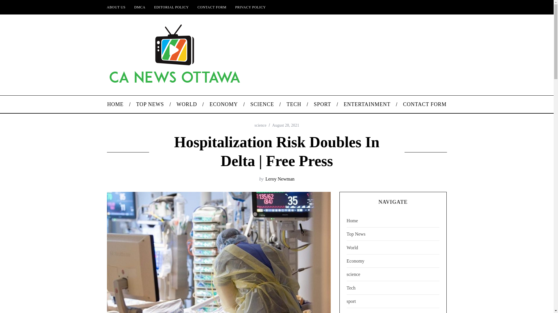  What do you see at coordinates (171, 7) in the screenshot?
I see `EDITORIAL POLICY` at bounding box center [171, 7].